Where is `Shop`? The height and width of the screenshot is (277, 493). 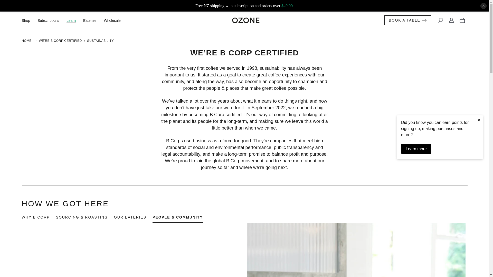 Shop is located at coordinates (29, 21).